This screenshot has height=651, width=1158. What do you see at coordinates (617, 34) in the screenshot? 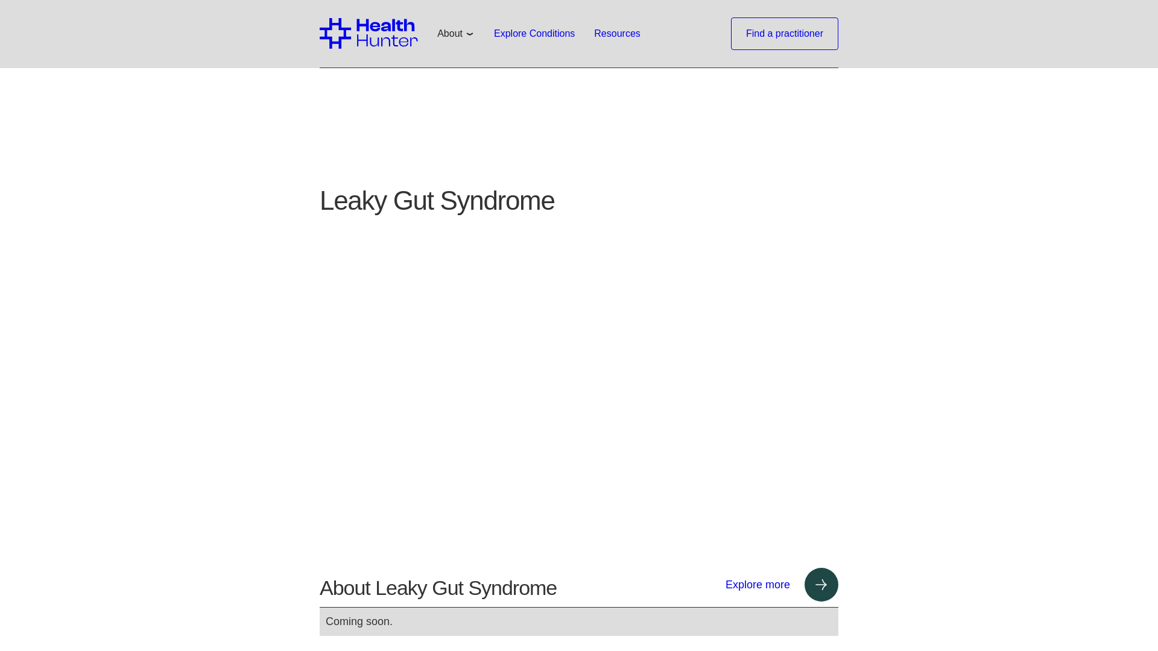
I see `Resources` at bounding box center [617, 34].